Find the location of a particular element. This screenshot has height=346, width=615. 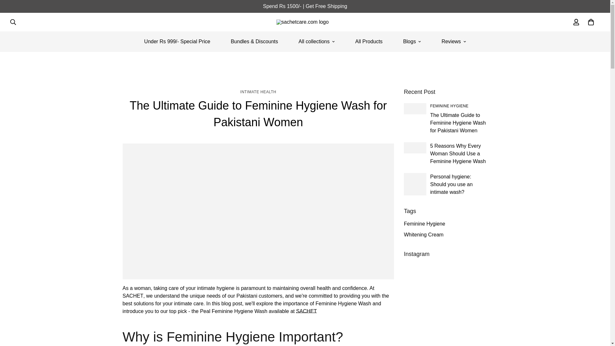

SACHET is located at coordinates (305, 22).